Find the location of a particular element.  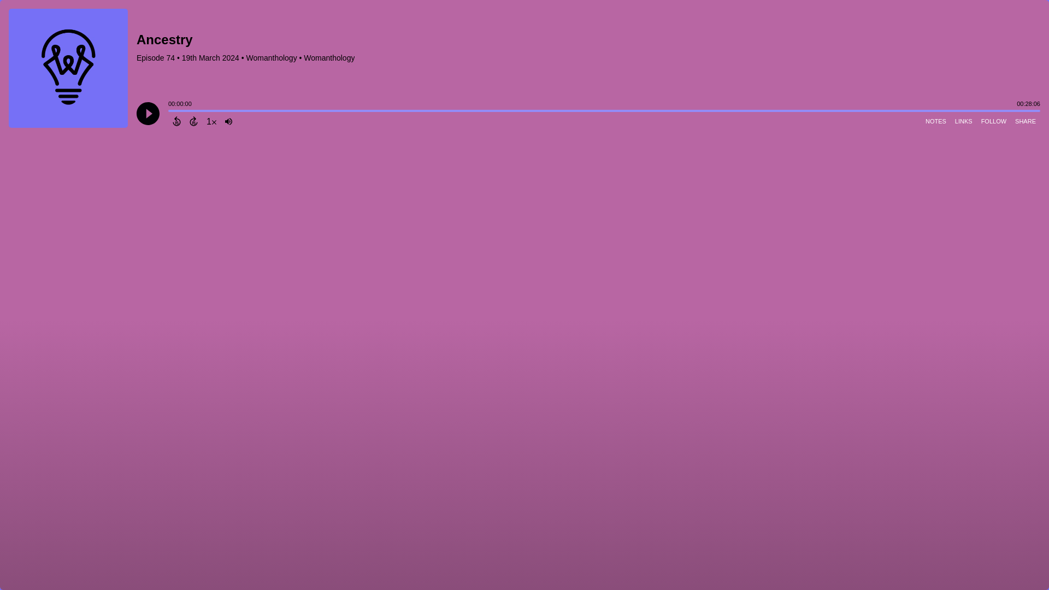

SHARE is located at coordinates (1026, 121).